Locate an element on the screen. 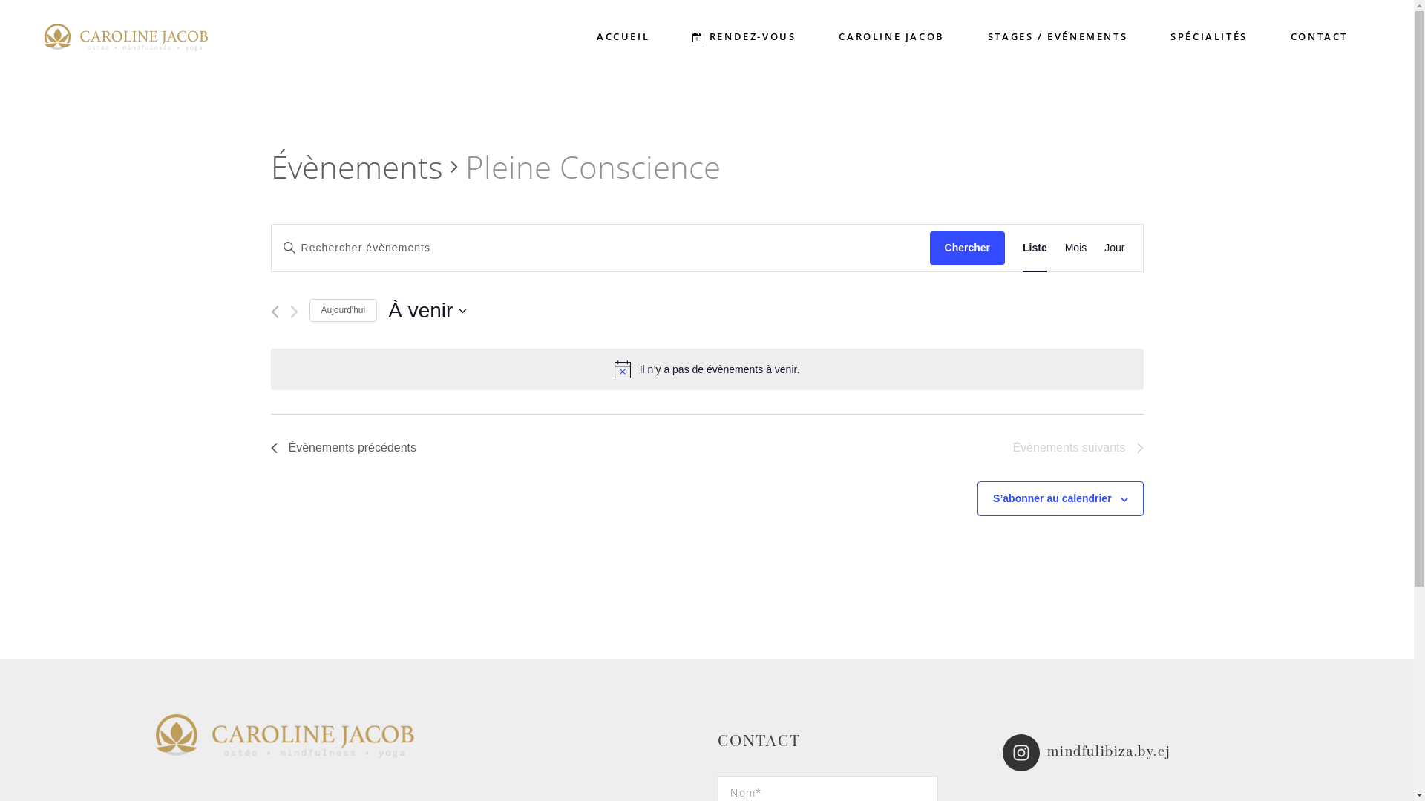 This screenshot has height=801, width=1425. CONTACT is located at coordinates (1320, 37).